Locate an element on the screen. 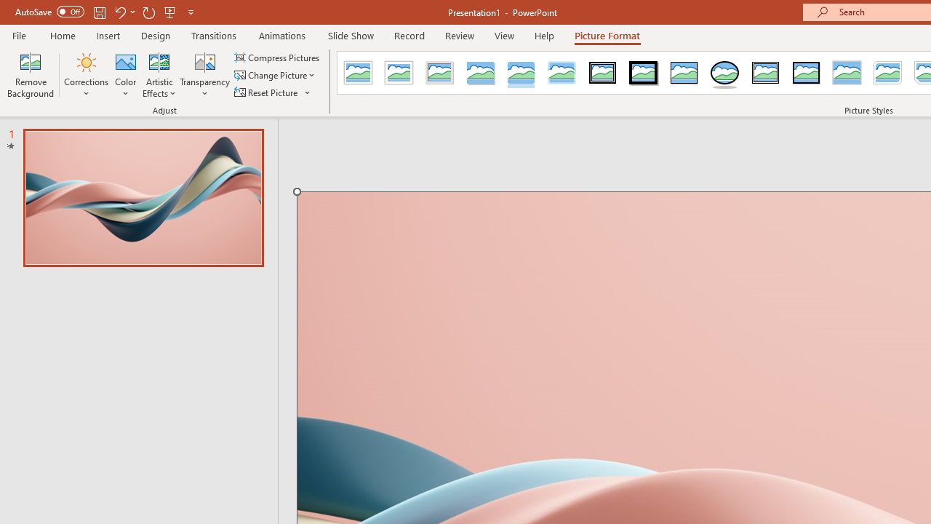  Record is located at coordinates (409, 35).